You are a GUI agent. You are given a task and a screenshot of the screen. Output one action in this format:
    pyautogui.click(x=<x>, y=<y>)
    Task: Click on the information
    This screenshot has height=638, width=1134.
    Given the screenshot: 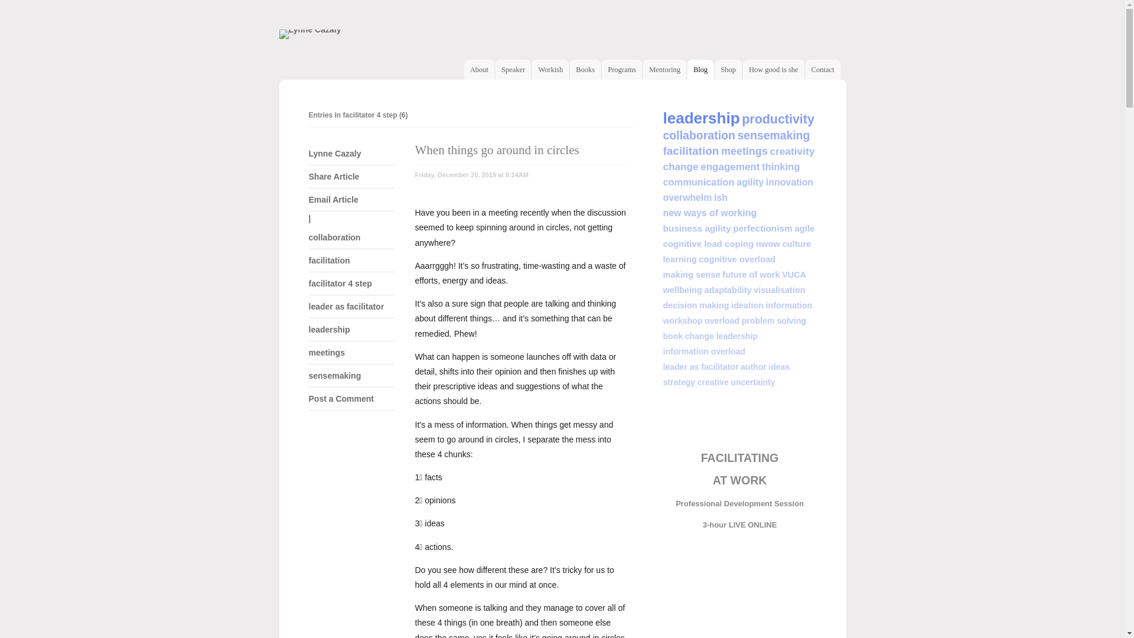 What is the action you would take?
    pyautogui.click(x=789, y=306)
    